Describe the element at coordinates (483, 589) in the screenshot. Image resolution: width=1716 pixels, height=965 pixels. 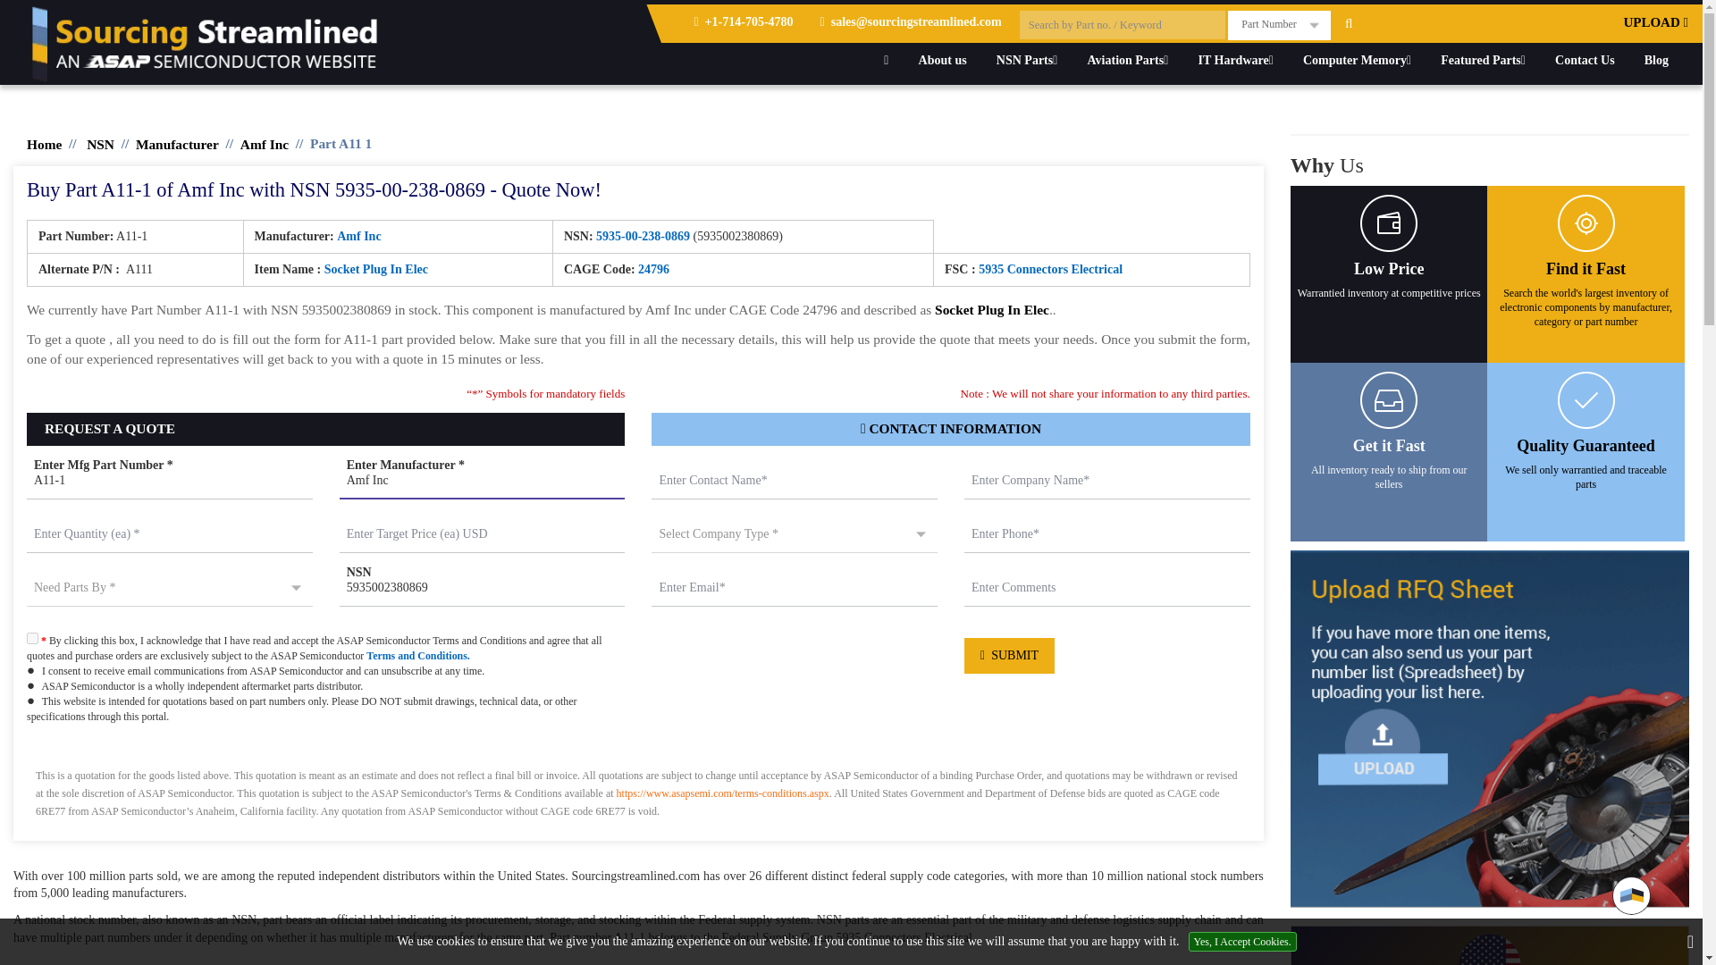
I see `5935002380869` at that location.